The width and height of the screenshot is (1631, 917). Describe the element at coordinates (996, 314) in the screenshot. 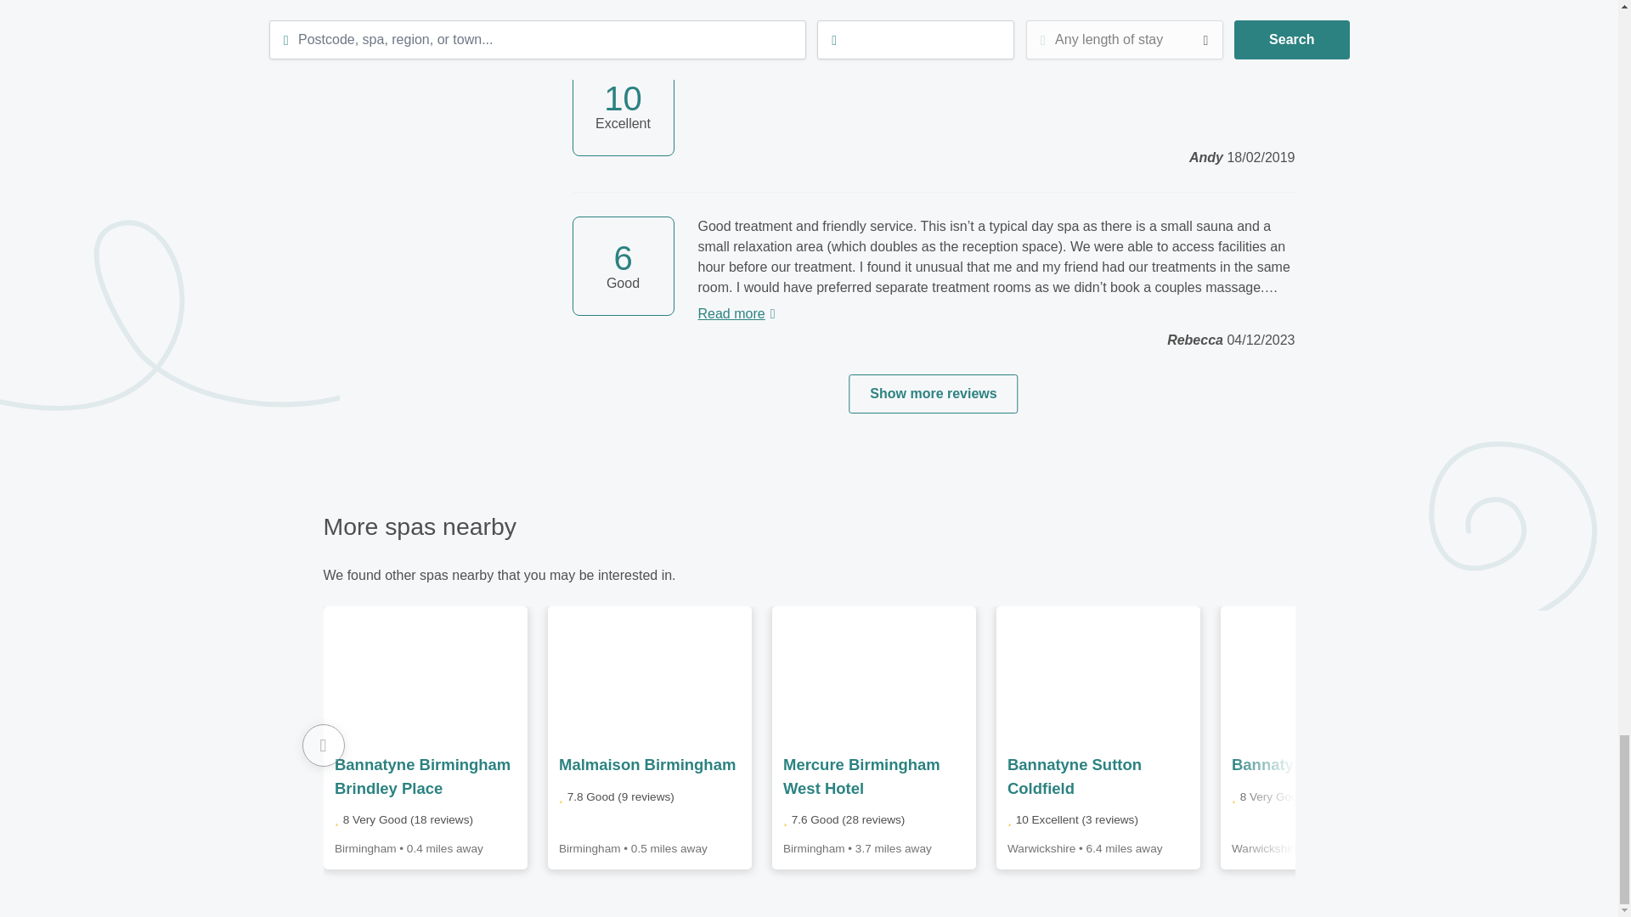

I see `Read more` at that location.